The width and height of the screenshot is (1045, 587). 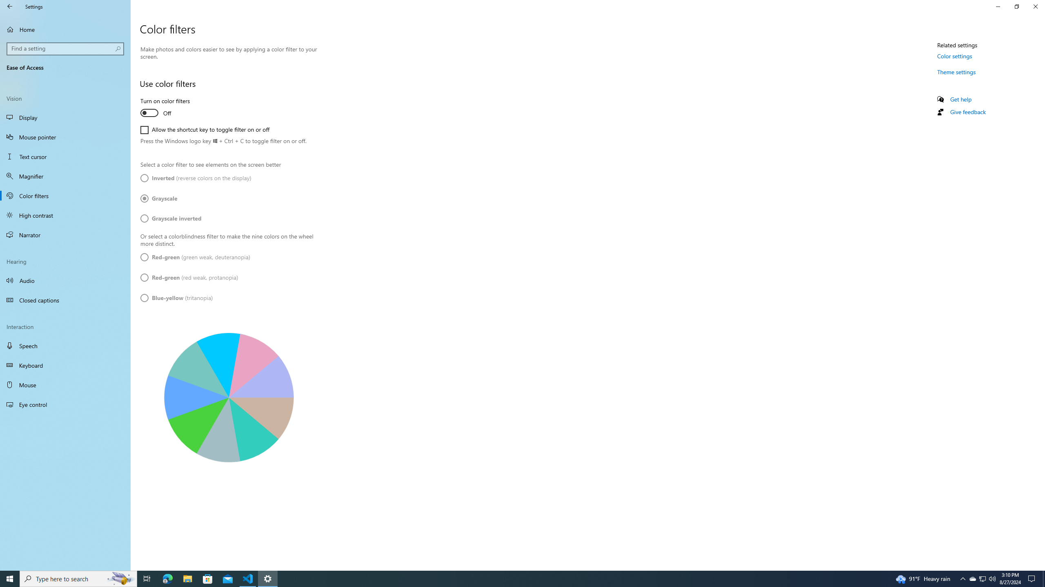 What do you see at coordinates (957, 72) in the screenshot?
I see `Theme settings` at bounding box center [957, 72].